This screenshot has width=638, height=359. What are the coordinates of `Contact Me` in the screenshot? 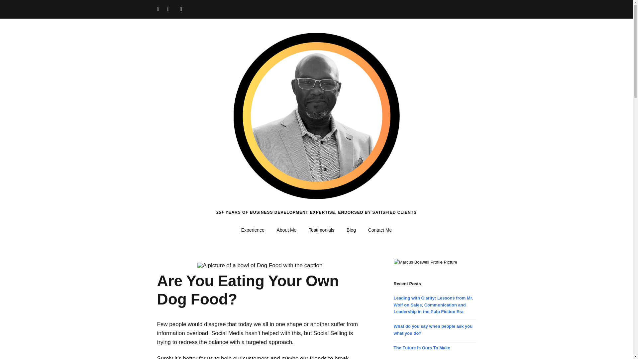 It's located at (380, 230).